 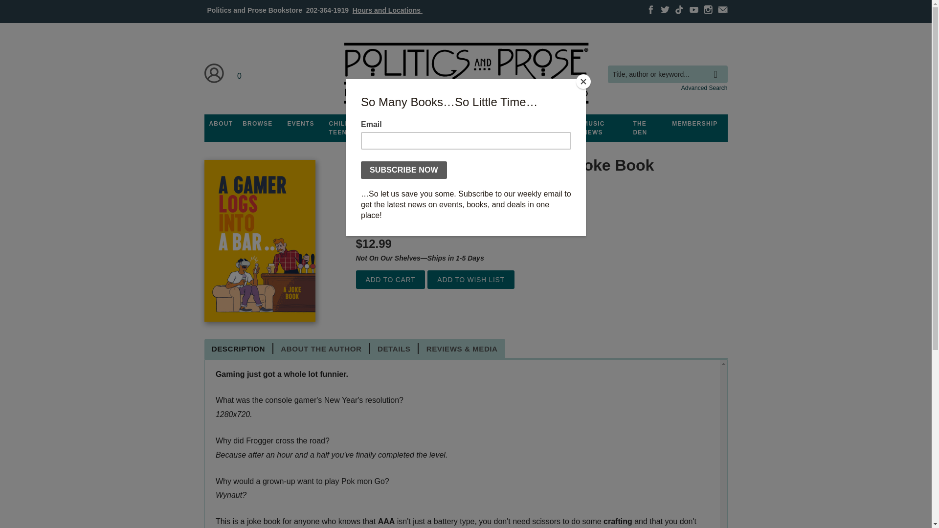 I want to click on ABOUT, so click(x=221, y=124).